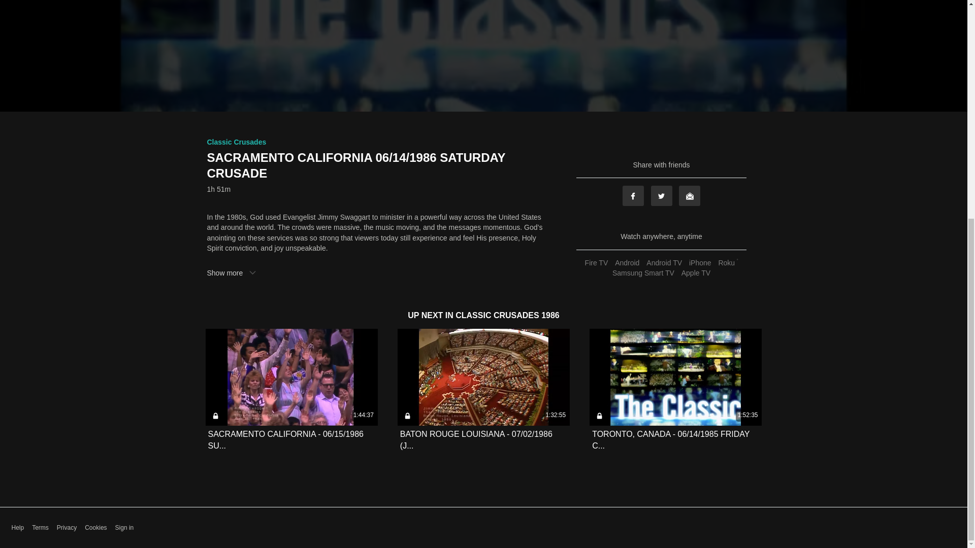  Describe the element at coordinates (696, 273) in the screenshot. I see `Apple TV` at that location.